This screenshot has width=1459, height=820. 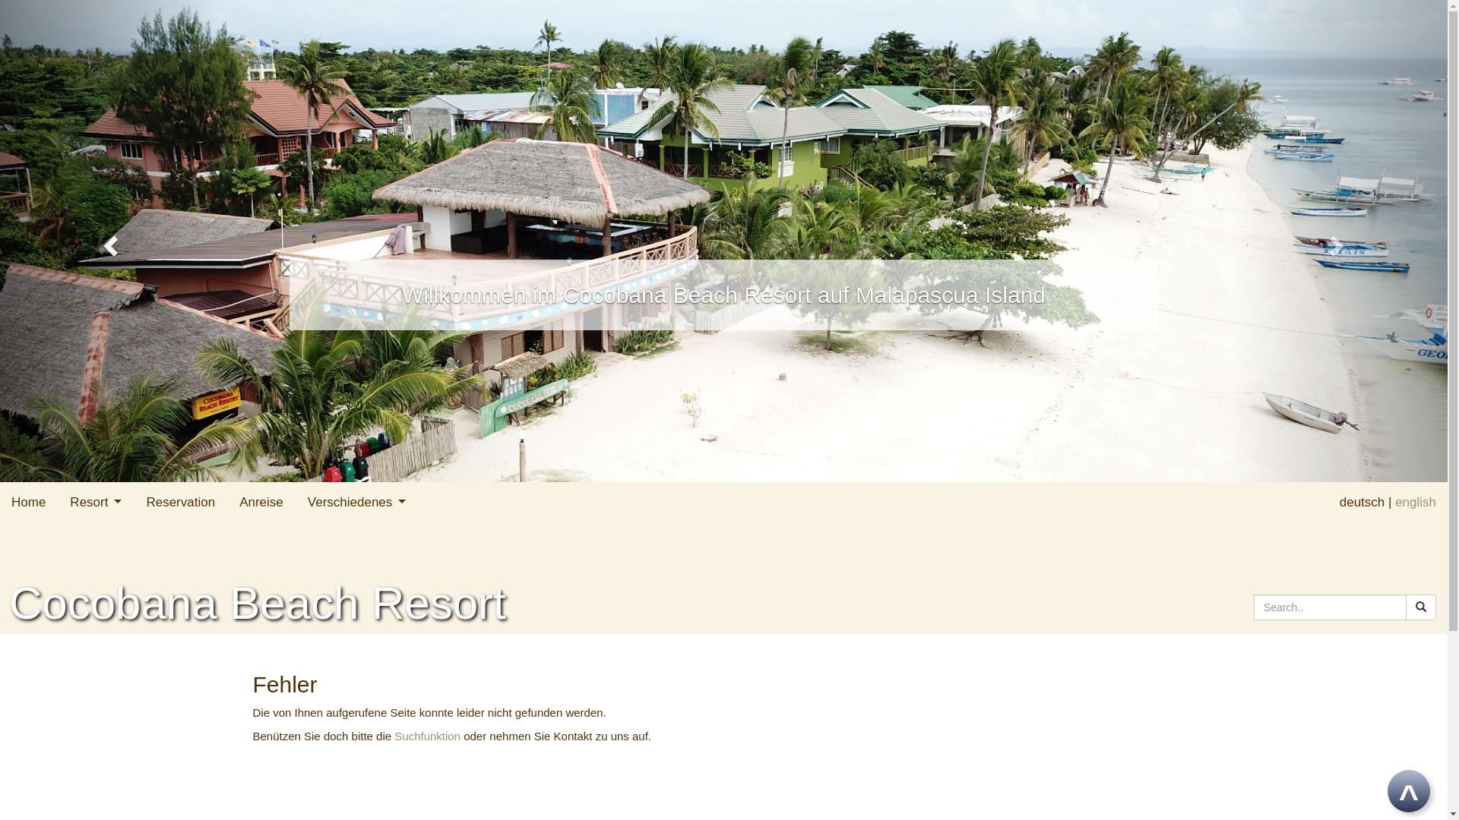 I want to click on Next, so click(x=1339, y=241).